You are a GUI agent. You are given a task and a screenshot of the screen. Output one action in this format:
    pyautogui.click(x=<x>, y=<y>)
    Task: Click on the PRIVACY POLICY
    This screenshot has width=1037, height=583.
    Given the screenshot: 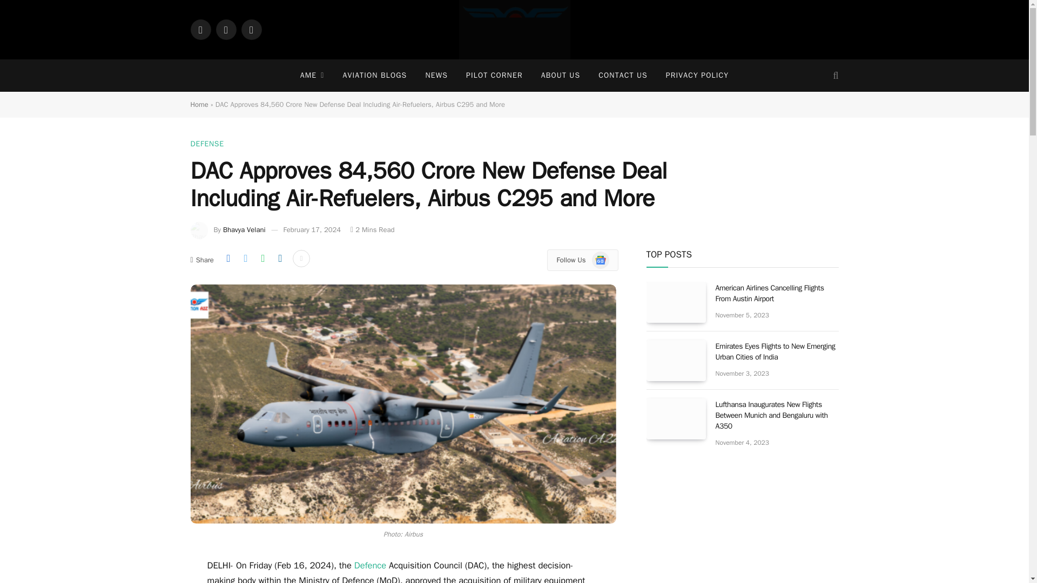 What is the action you would take?
    pyautogui.click(x=697, y=76)
    